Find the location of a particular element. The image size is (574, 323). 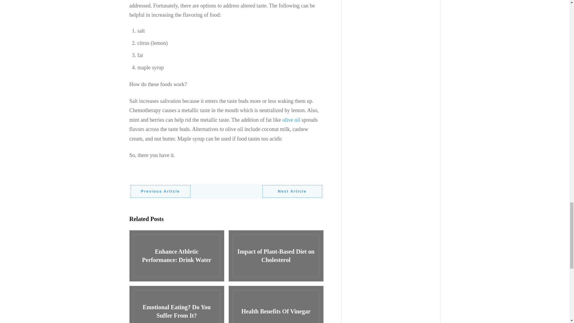

Previous Article is located at coordinates (160, 191).